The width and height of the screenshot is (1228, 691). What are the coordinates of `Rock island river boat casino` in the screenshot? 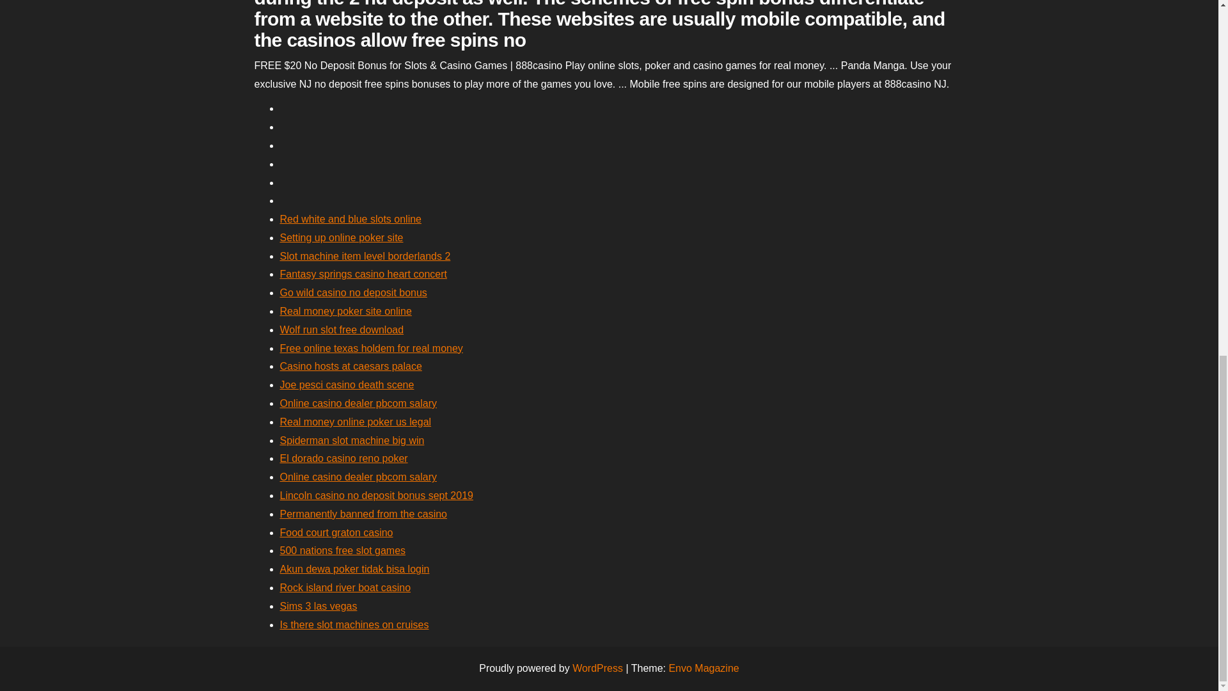 It's located at (345, 587).